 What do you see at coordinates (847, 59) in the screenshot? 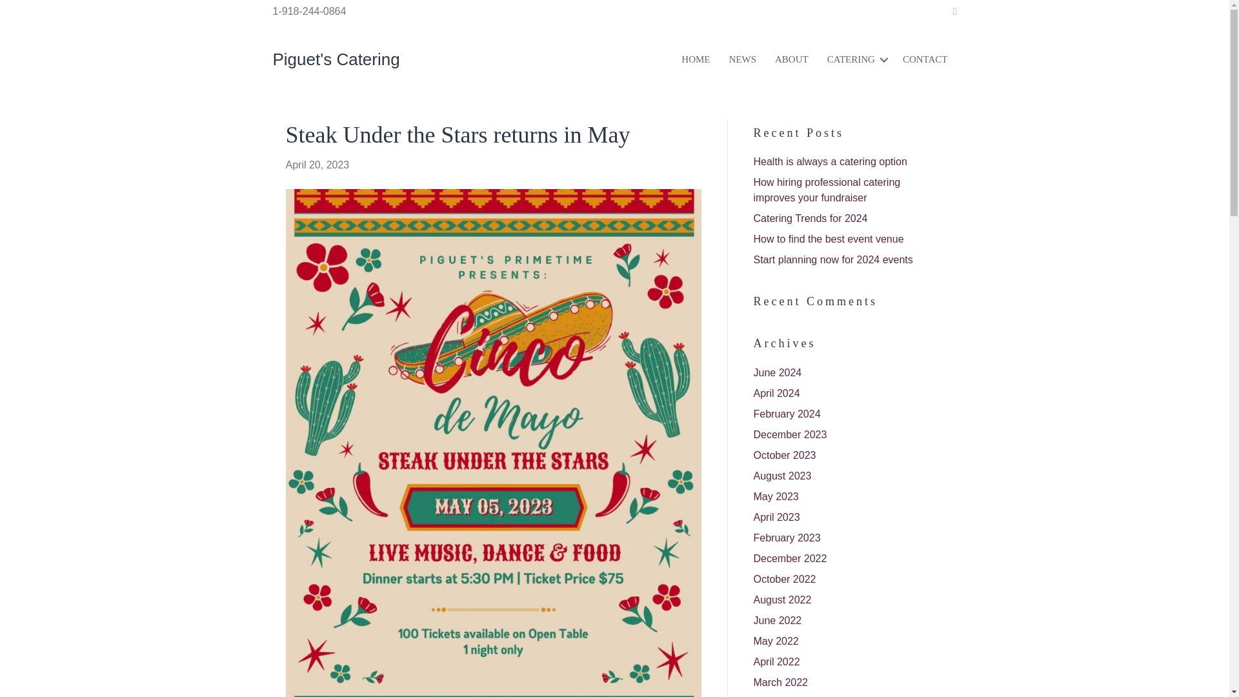
I see `HOME` at bounding box center [847, 59].